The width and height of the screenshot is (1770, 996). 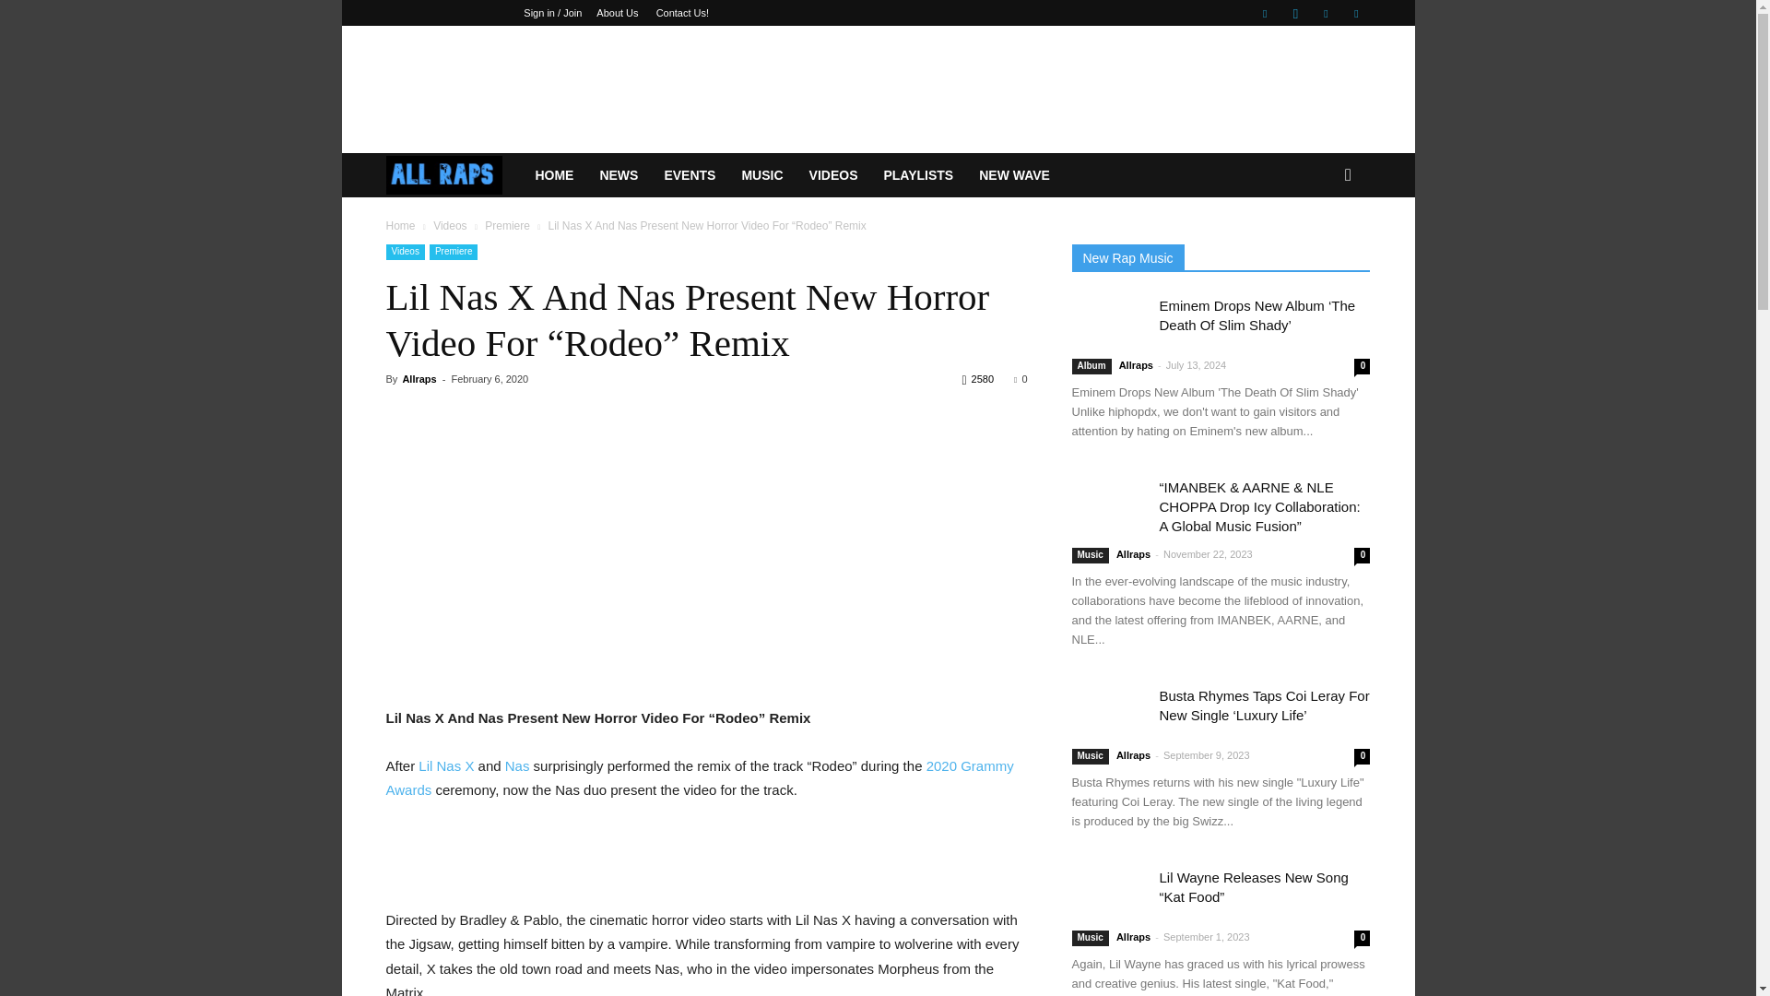 What do you see at coordinates (1265, 13) in the screenshot?
I see `Facebook` at bounding box center [1265, 13].